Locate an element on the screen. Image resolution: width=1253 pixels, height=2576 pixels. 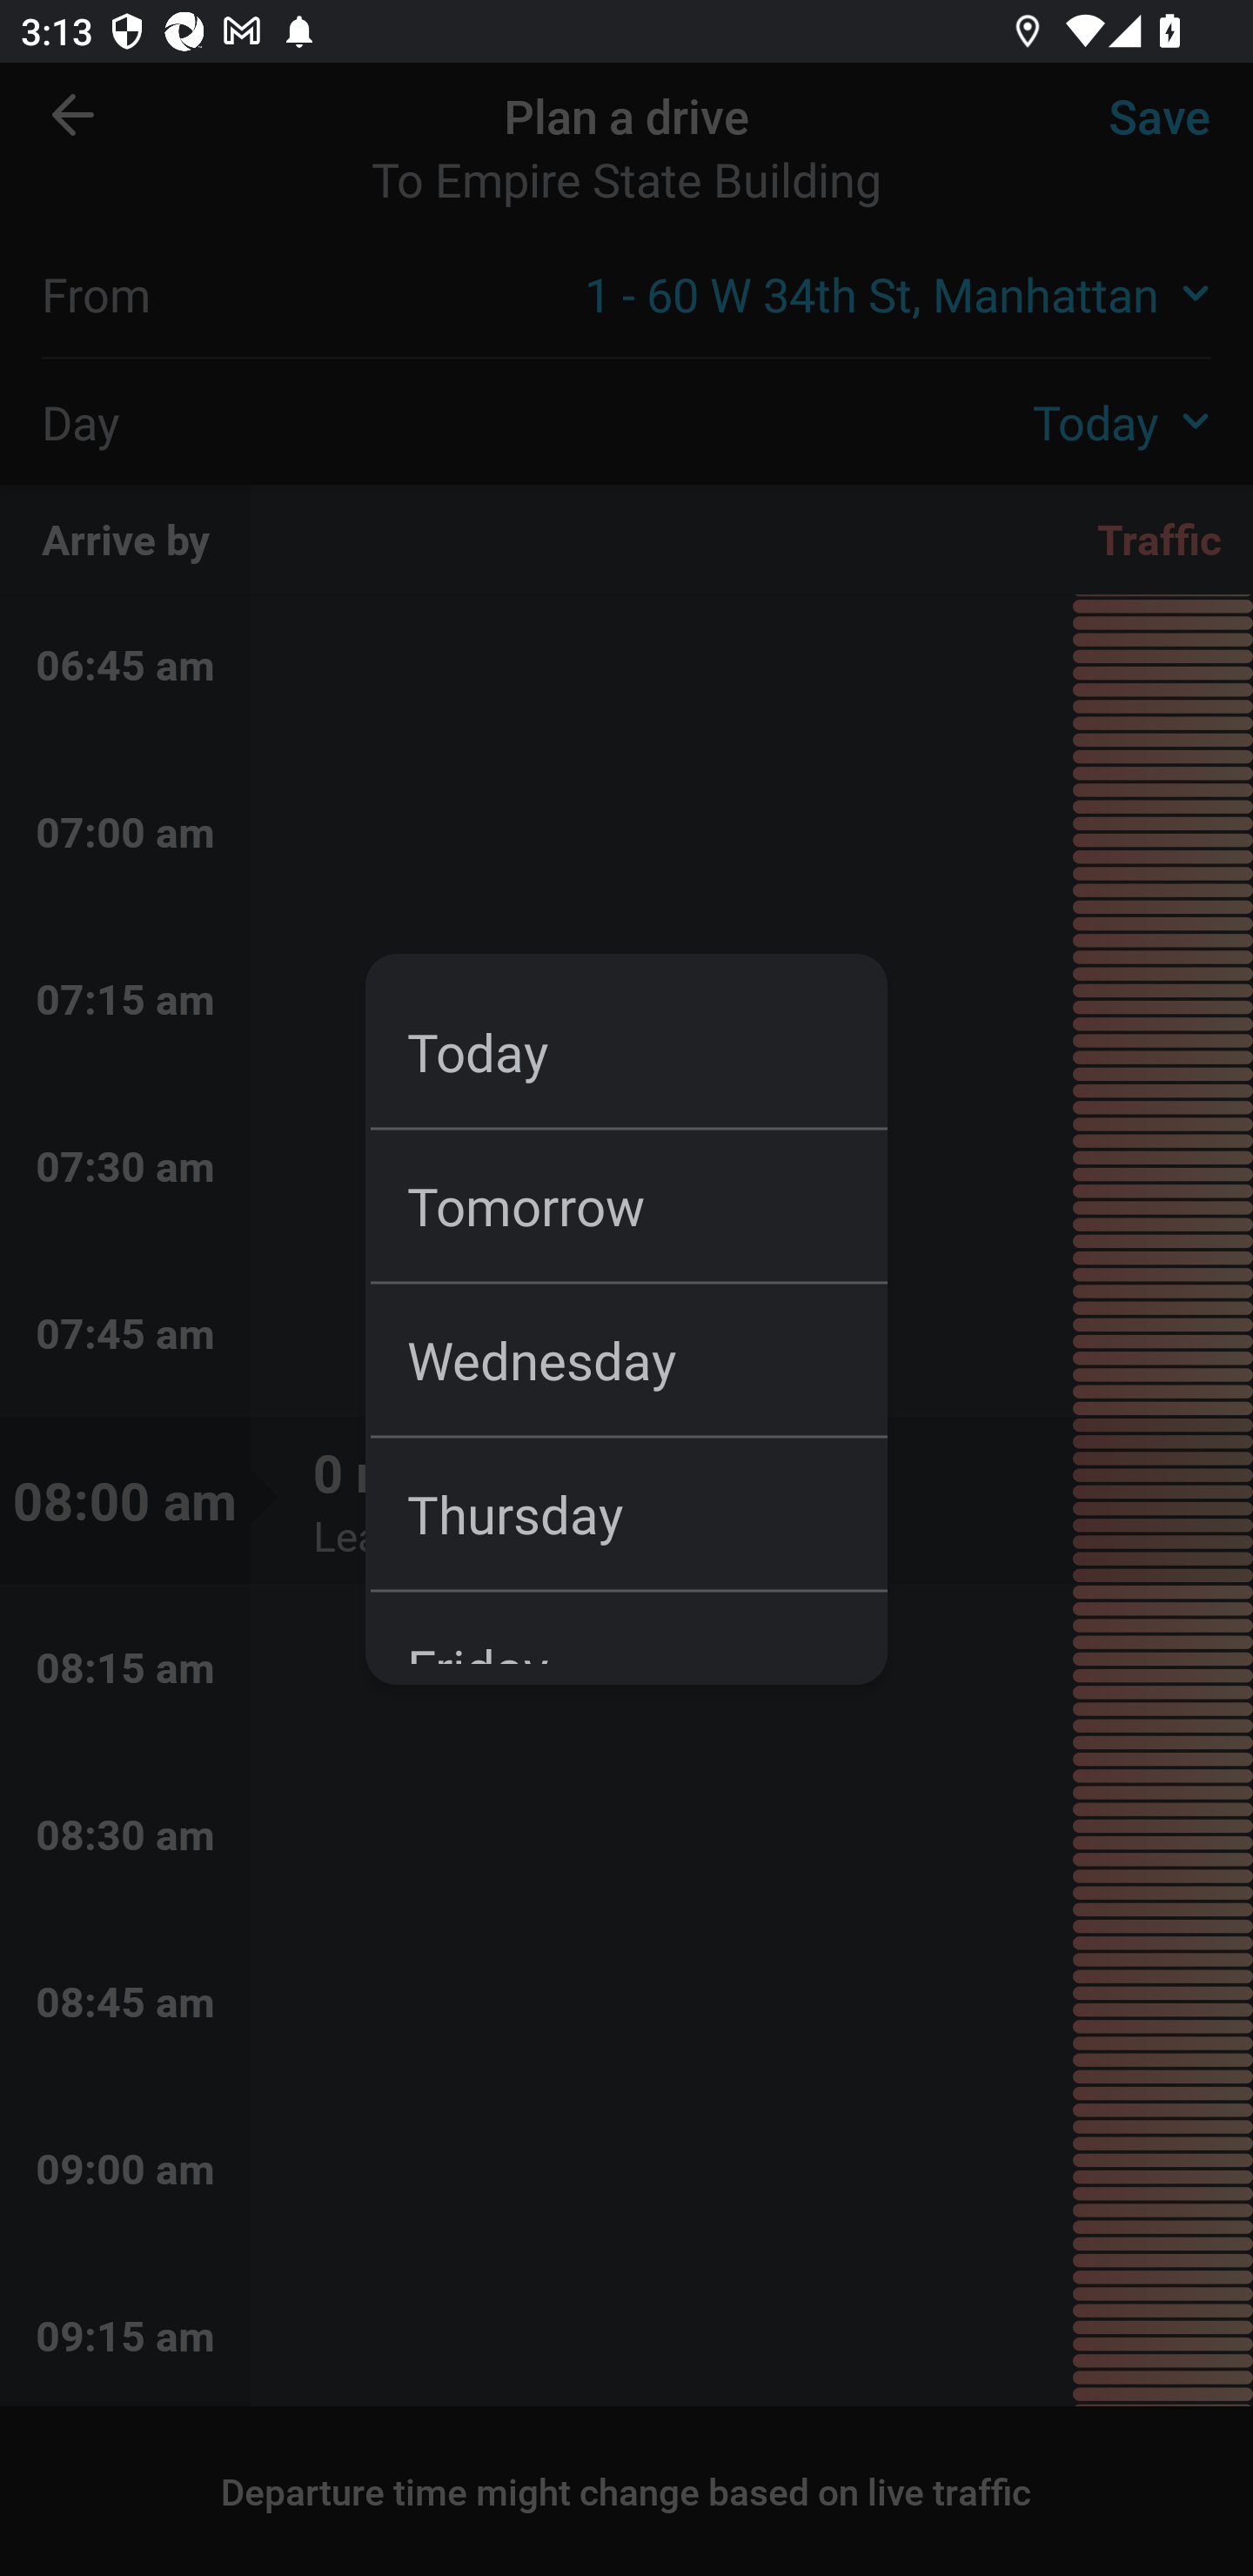
Tomorrow is located at coordinates (647, 1204).